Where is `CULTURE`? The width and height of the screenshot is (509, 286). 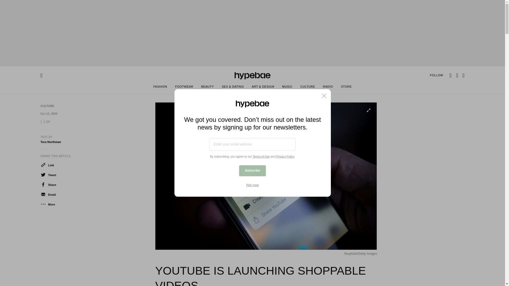 CULTURE is located at coordinates (308, 87).